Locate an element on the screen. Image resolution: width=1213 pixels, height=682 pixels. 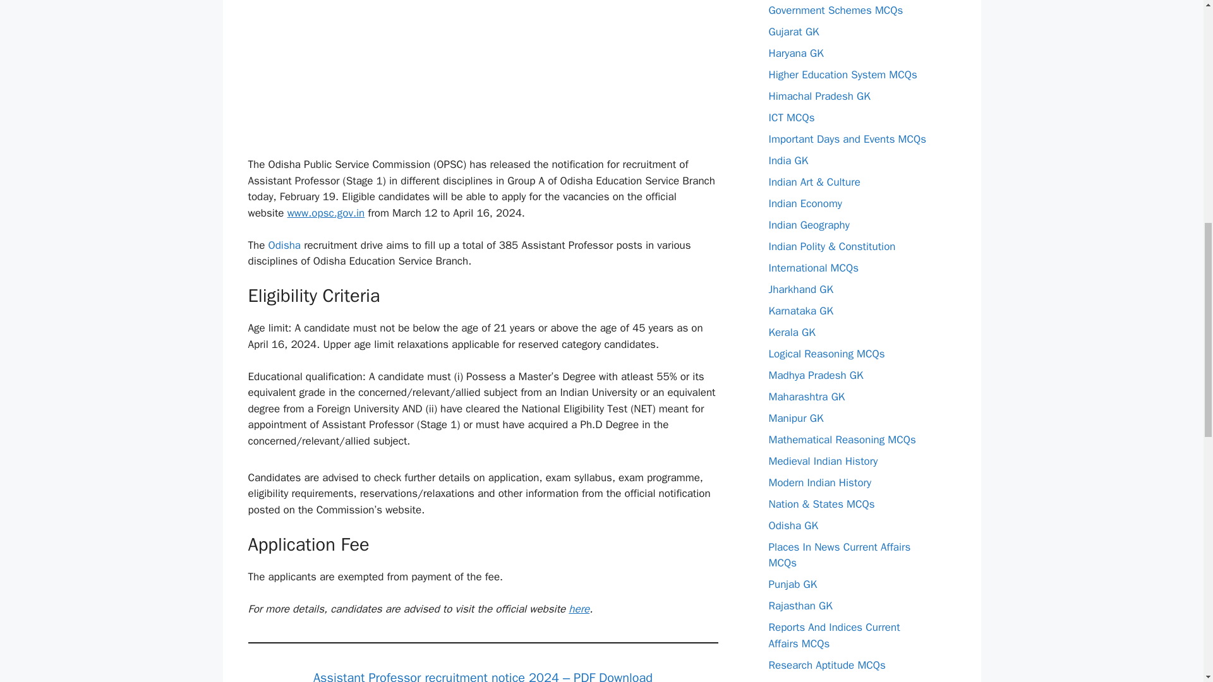
Scroll back to top is located at coordinates (1172, 599).